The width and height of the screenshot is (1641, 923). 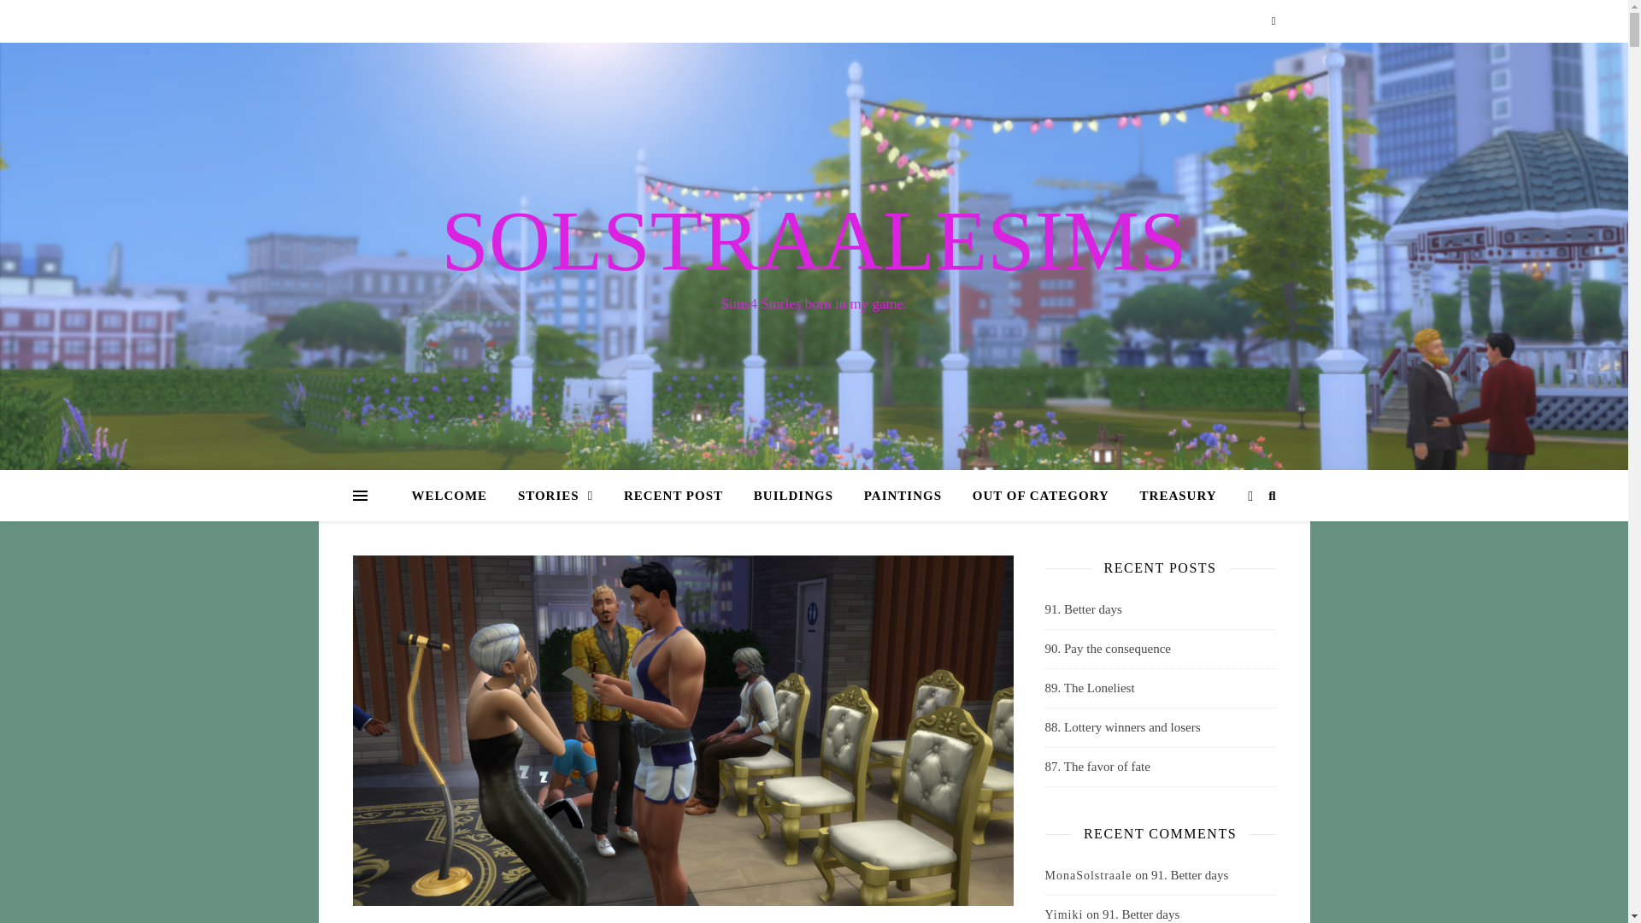 I want to click on RECENT POST, so click(x=673, y=496).